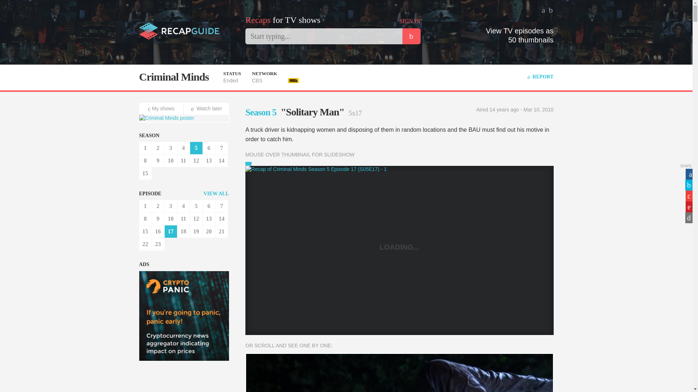 The image size is (698, 392). I want to click on 4, so click(183, 206).